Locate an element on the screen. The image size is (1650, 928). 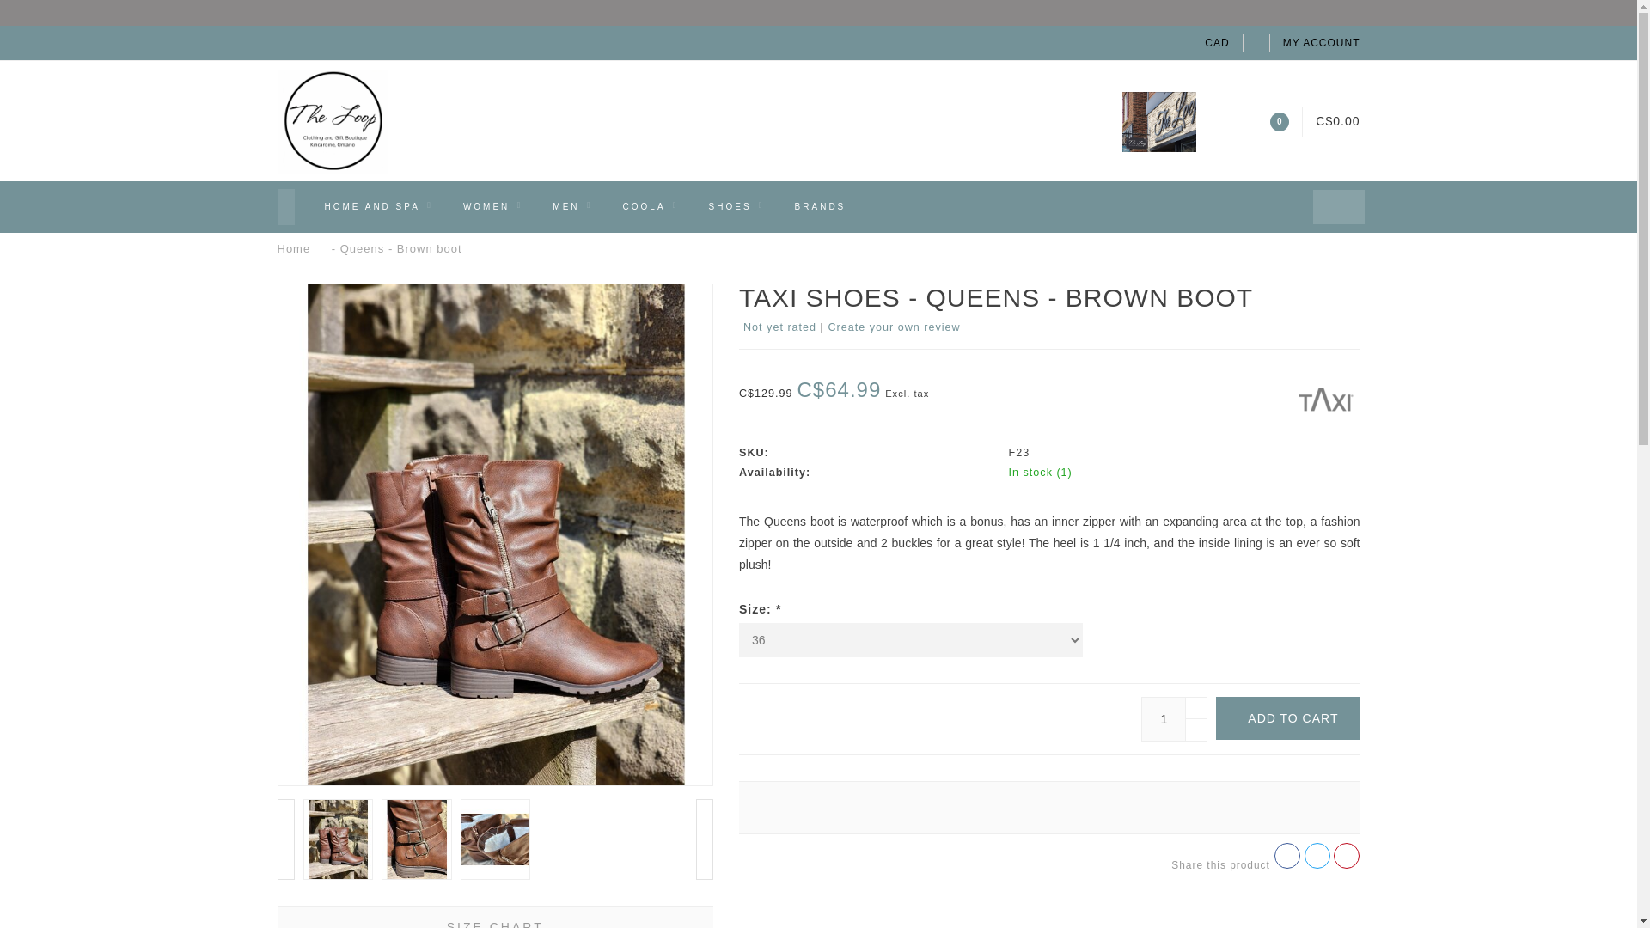
CAD is located at coordinates (1217, 43).